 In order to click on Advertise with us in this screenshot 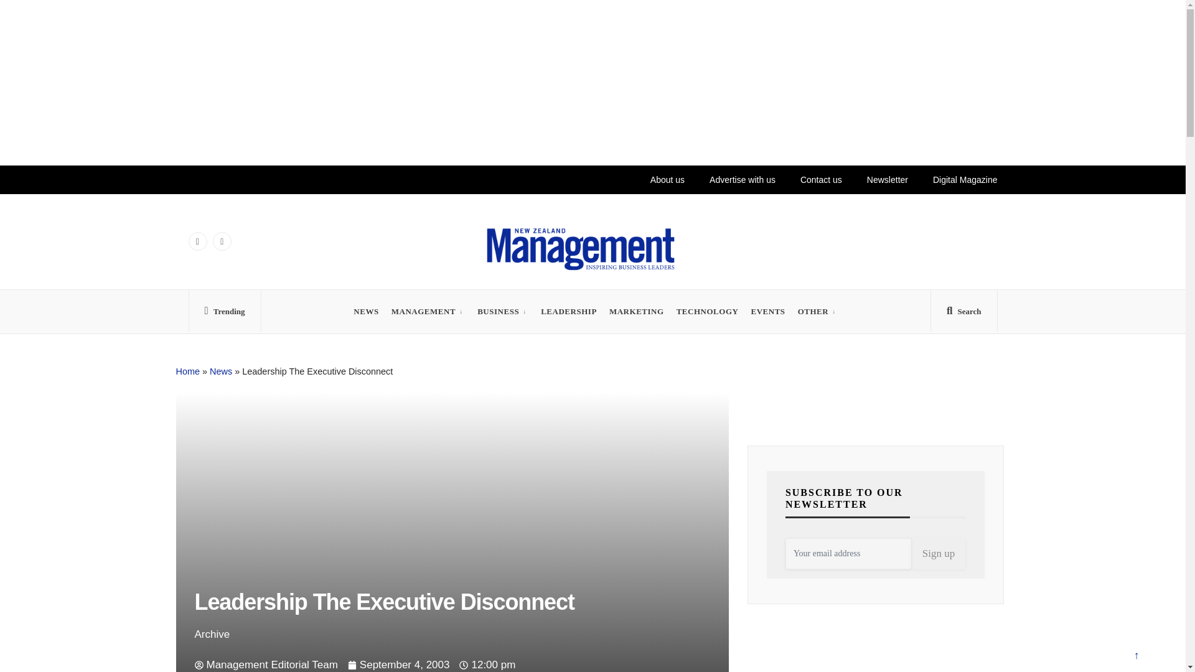, I will do `click(742, 179)`.